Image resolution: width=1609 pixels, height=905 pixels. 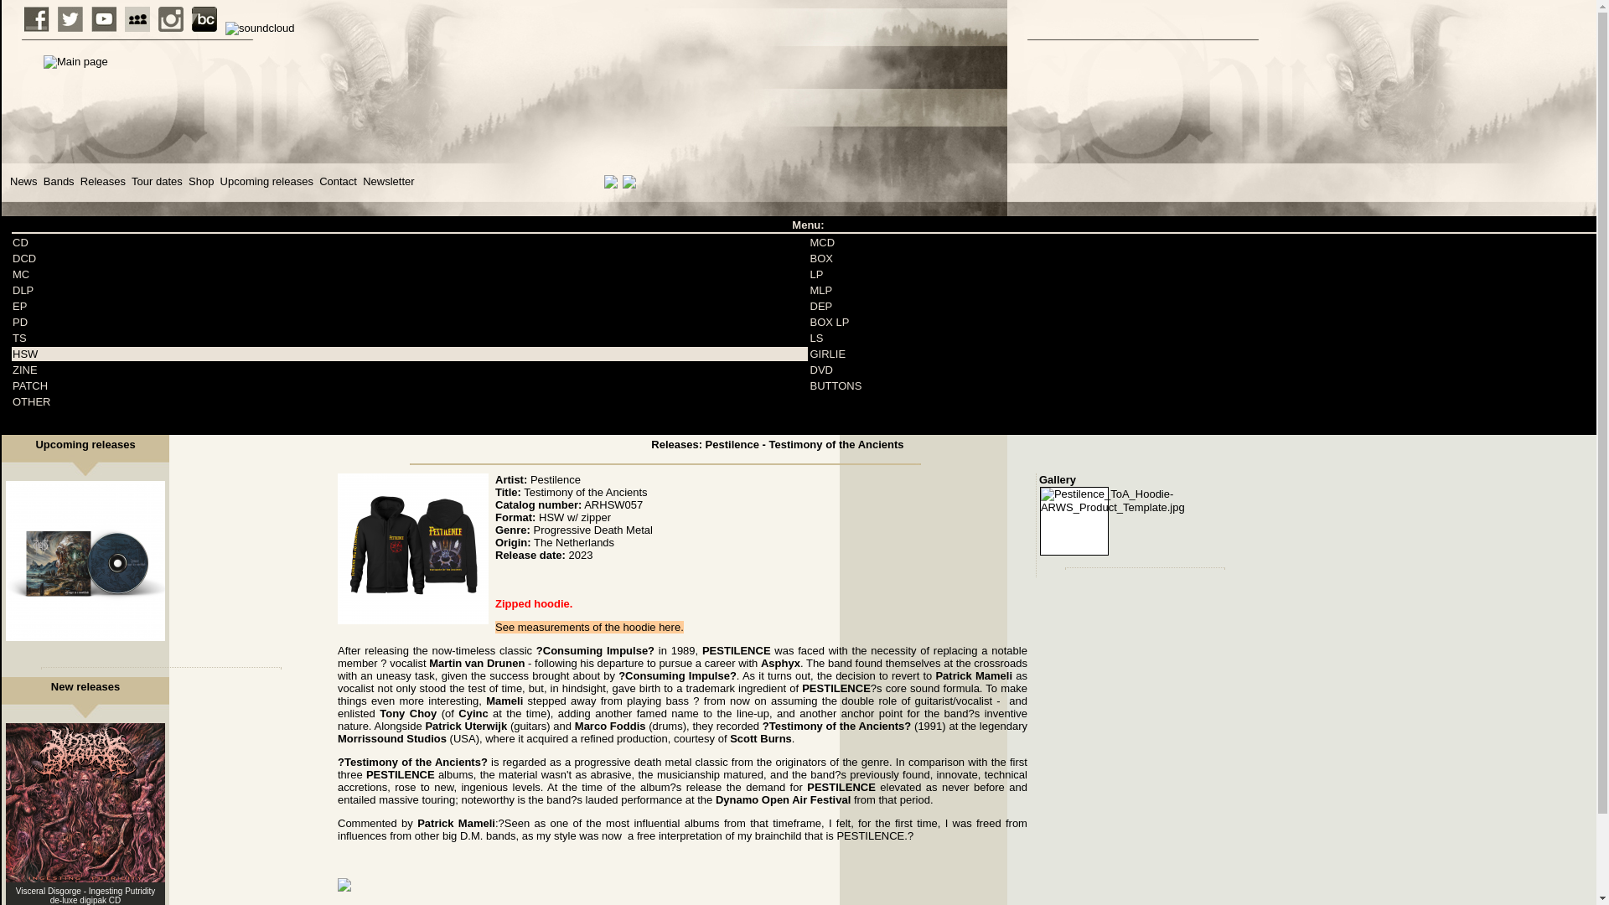 I want to click on BUTTONS, so click(x=835, y=385).